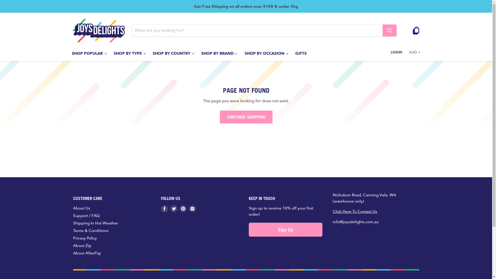 The width and height of the screenshot is (496, 279). What do you see at coordinates (87, 253) in the screenshot?
I see `About AfterPay` at bounding box center [87, 253].